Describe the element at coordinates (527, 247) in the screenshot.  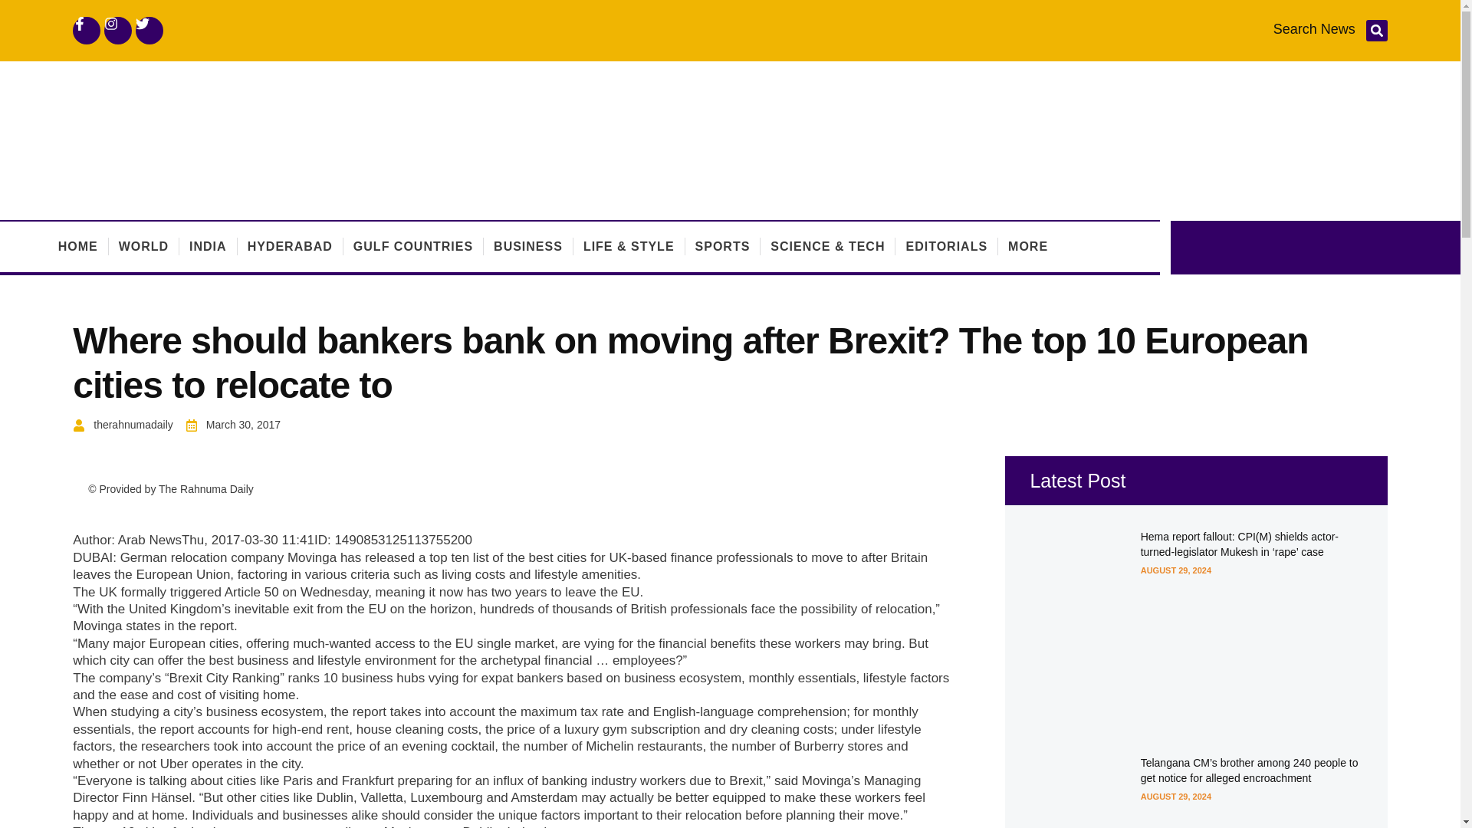
I see `BUSINESS` at that location.